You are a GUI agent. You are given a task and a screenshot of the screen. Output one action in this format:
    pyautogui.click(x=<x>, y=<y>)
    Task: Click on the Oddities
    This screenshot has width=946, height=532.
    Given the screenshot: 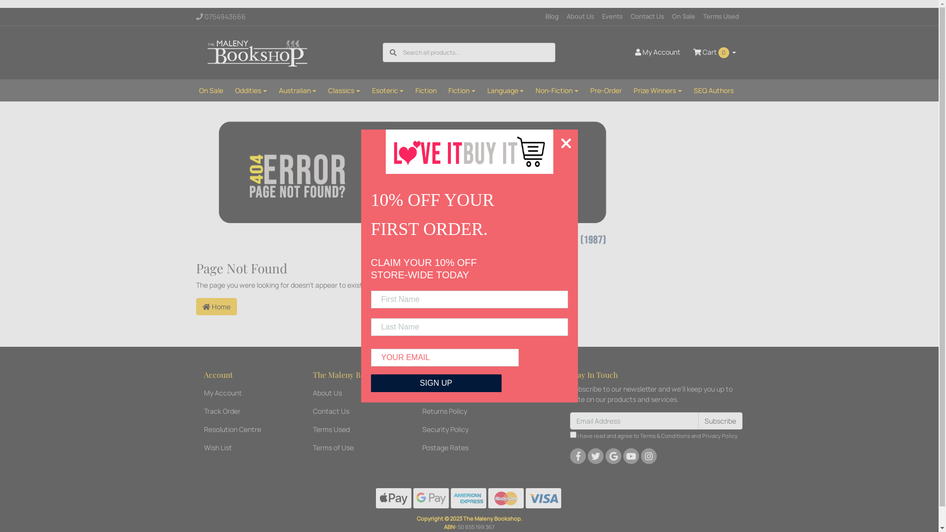 What is the action you would take?
    pyautogui.click(x=251, y=91)
    